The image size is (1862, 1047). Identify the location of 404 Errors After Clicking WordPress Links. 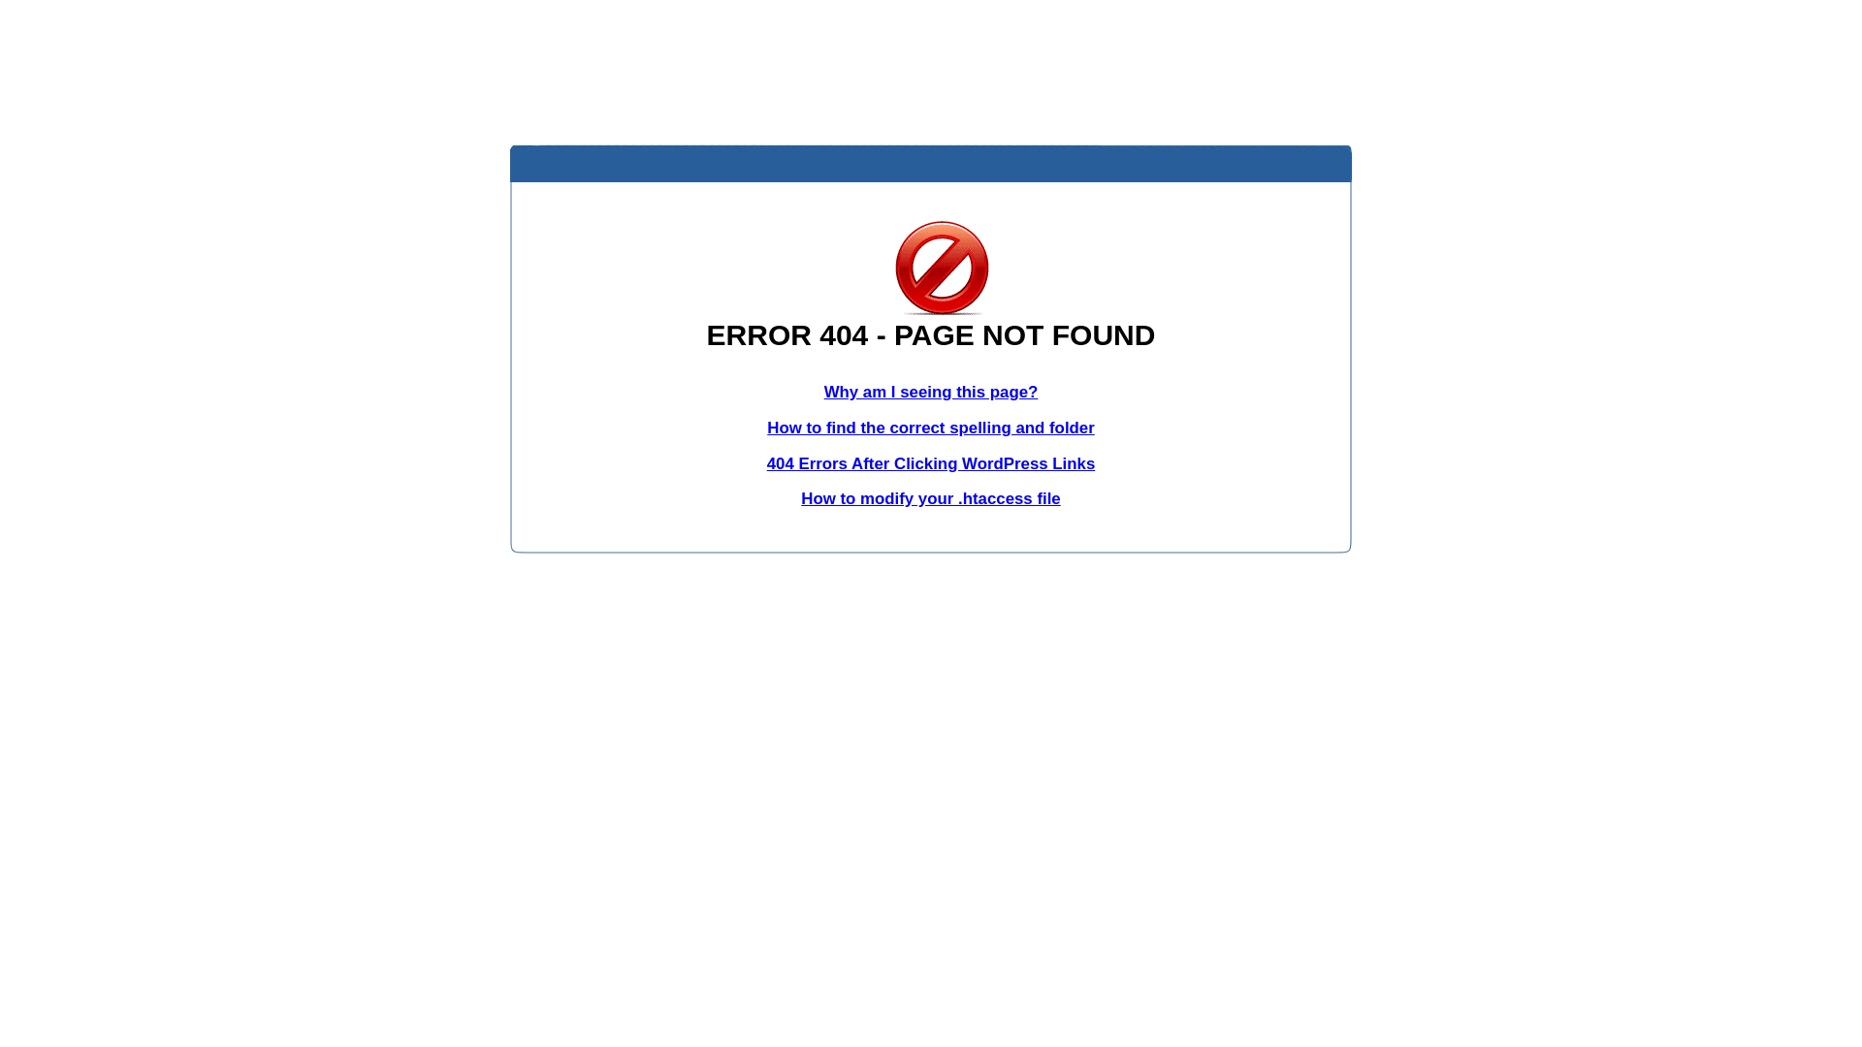
(931, 463).